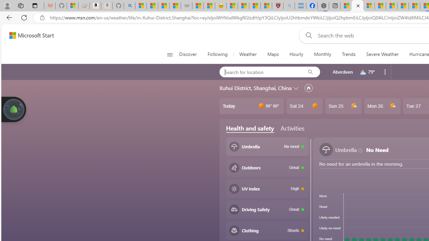 This screenshot has width=429, height=241. What do you see at coordinates (308, 88) in the screenshot?
I see `Set as primary location` at bounding box center [308, 88].